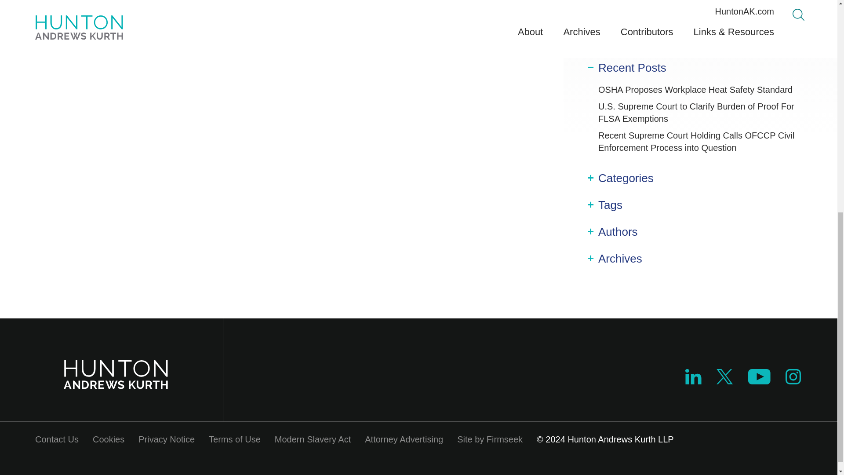  What do you see at coordinates (693, 376) in the screenshot?
I see `Linkedin` at bounding box center [693, 376].